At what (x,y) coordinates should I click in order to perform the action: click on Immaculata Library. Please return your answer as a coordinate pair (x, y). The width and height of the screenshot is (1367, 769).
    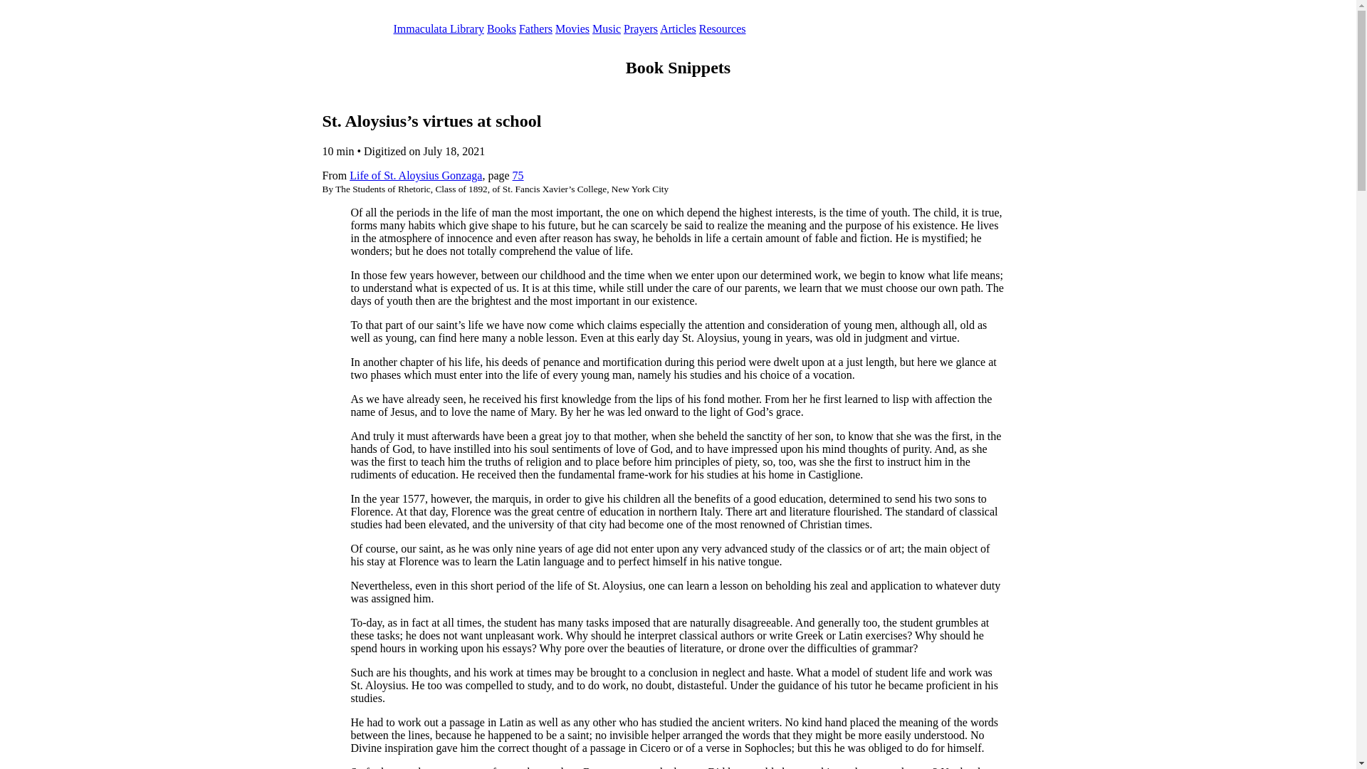
    Looking at the image, I should click on (439, 28).